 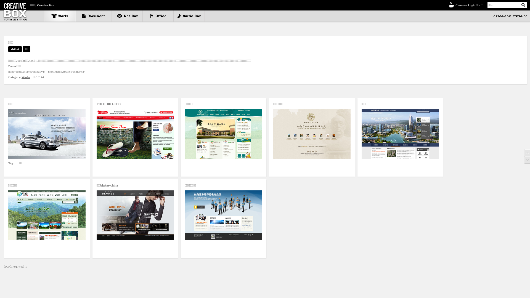 What do you see at coordinates (15, 49) in the screenshot?
I see `shihui` at bounding box center [15, 49].